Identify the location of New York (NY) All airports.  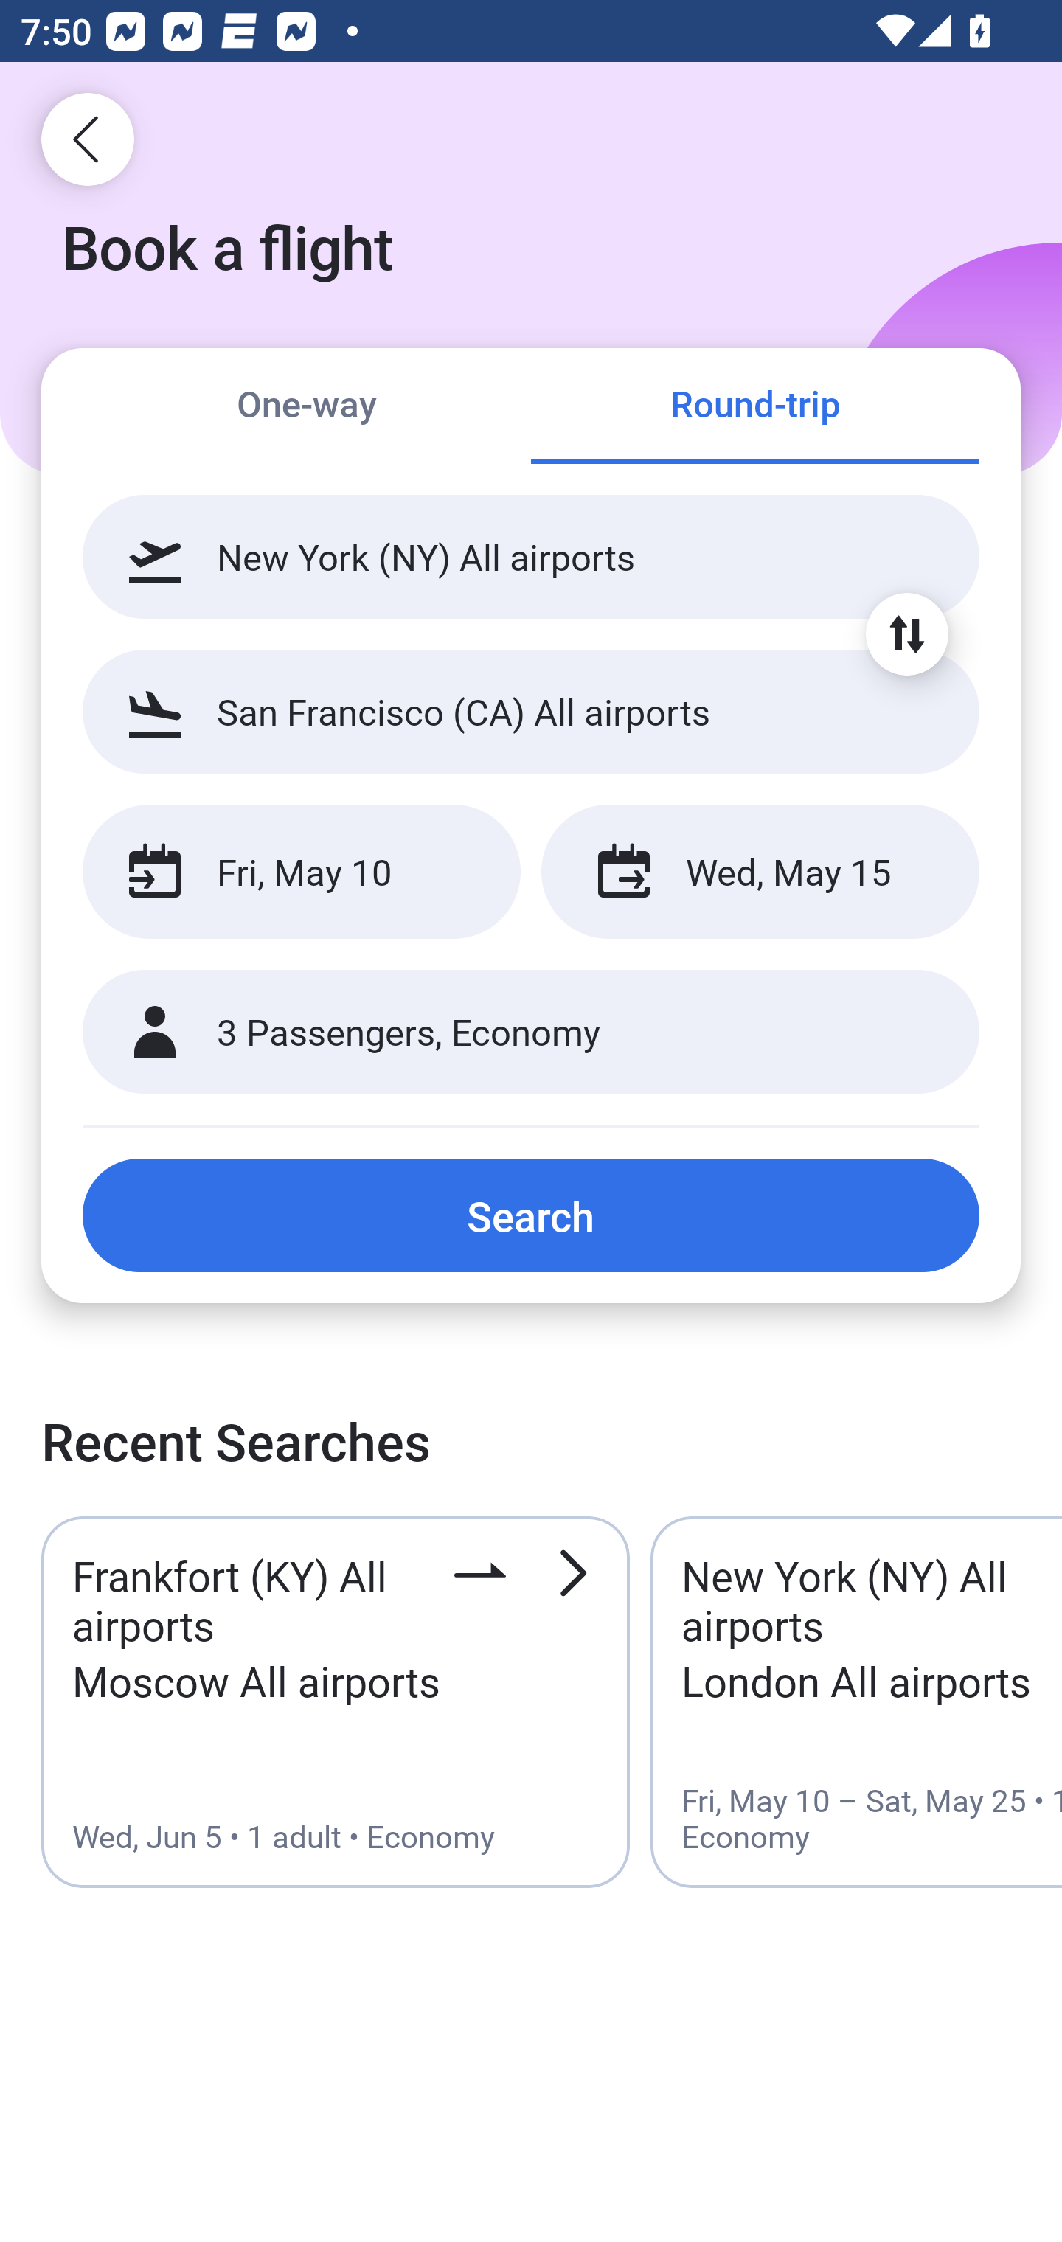
(531, 557).